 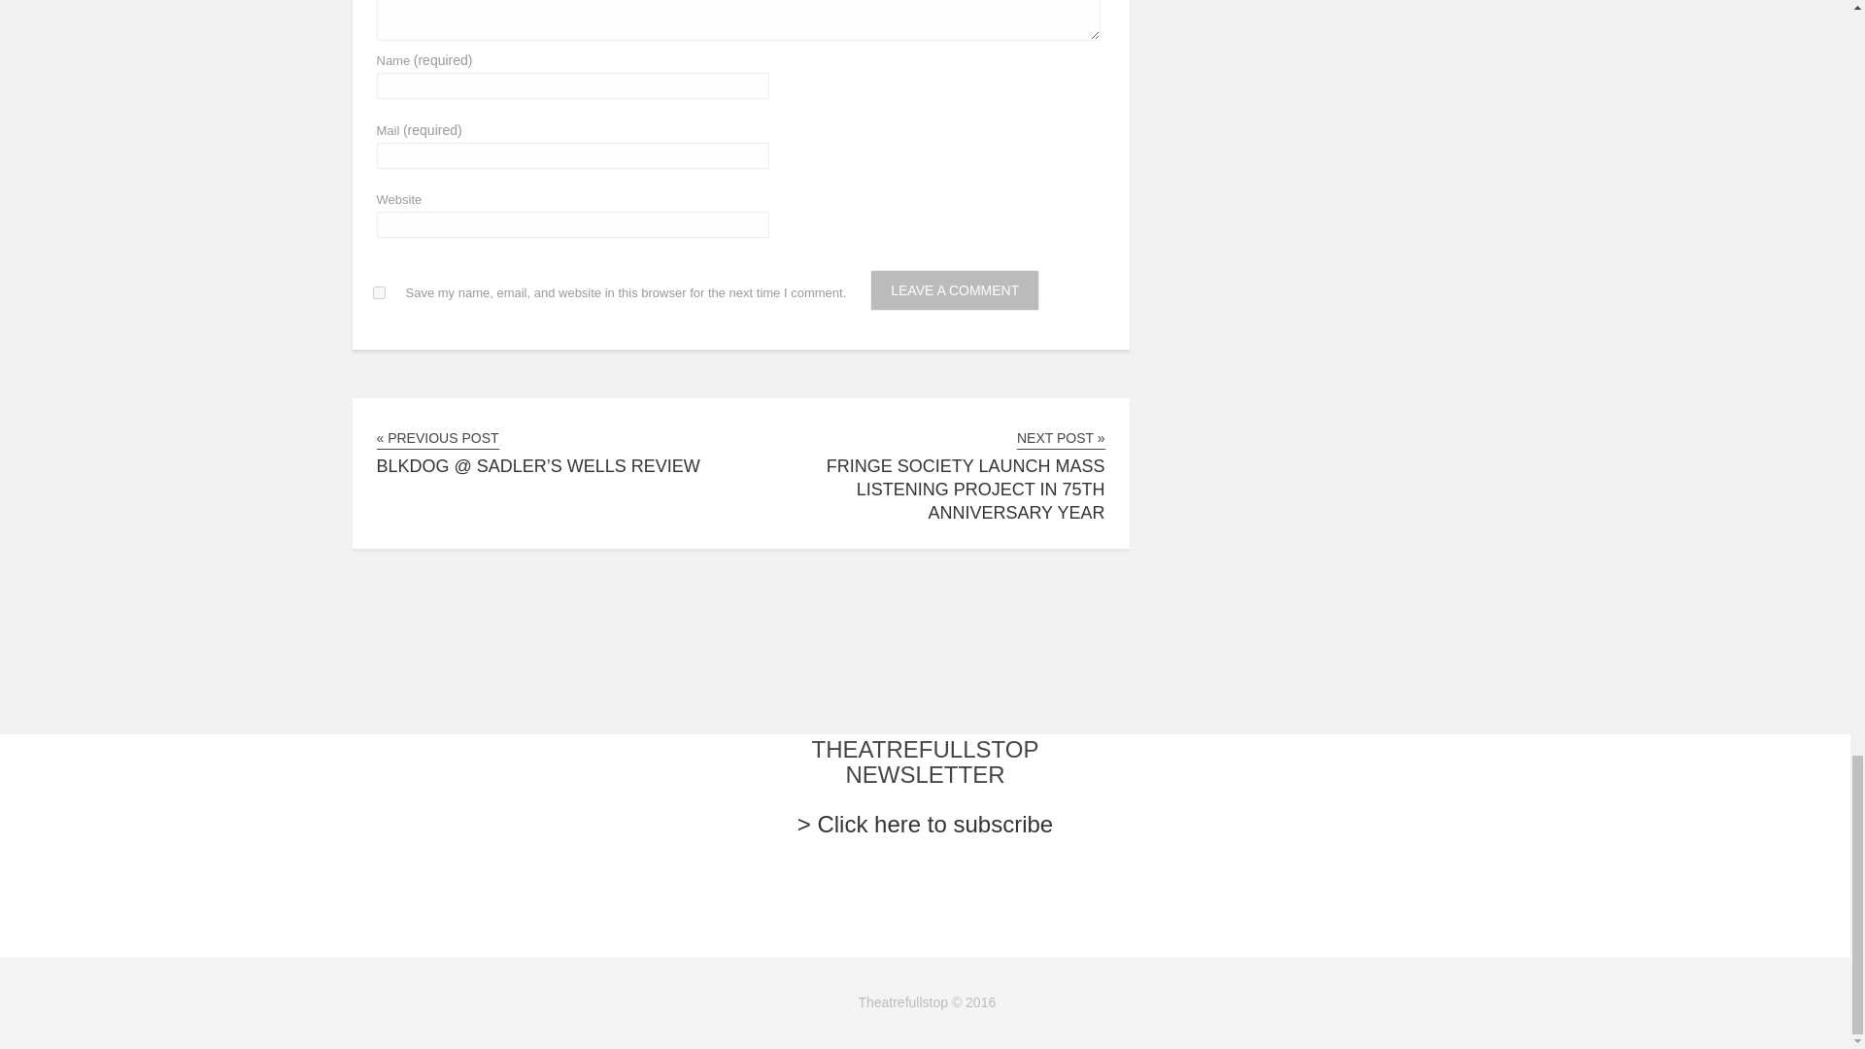 What do you see at coordinates (379, 291) in the screenshot?
I see `yes` at bounding box center [379, 291].